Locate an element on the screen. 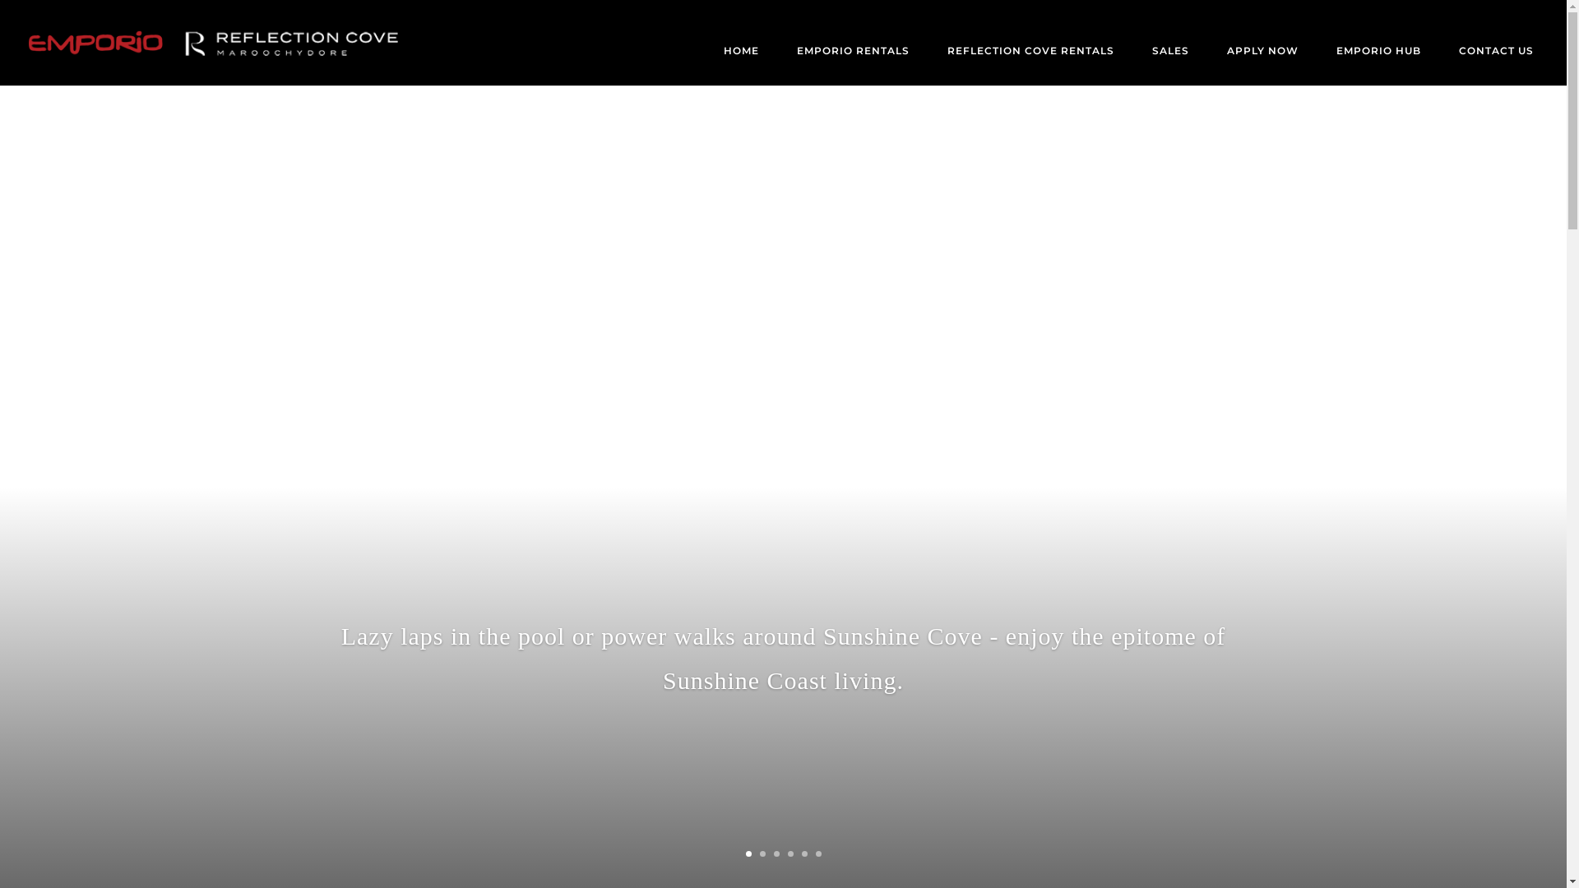 Image resolution: width=1579 pixels, height=888 pixels. EMPORIO HUB is located at coordinates (1378, 66).